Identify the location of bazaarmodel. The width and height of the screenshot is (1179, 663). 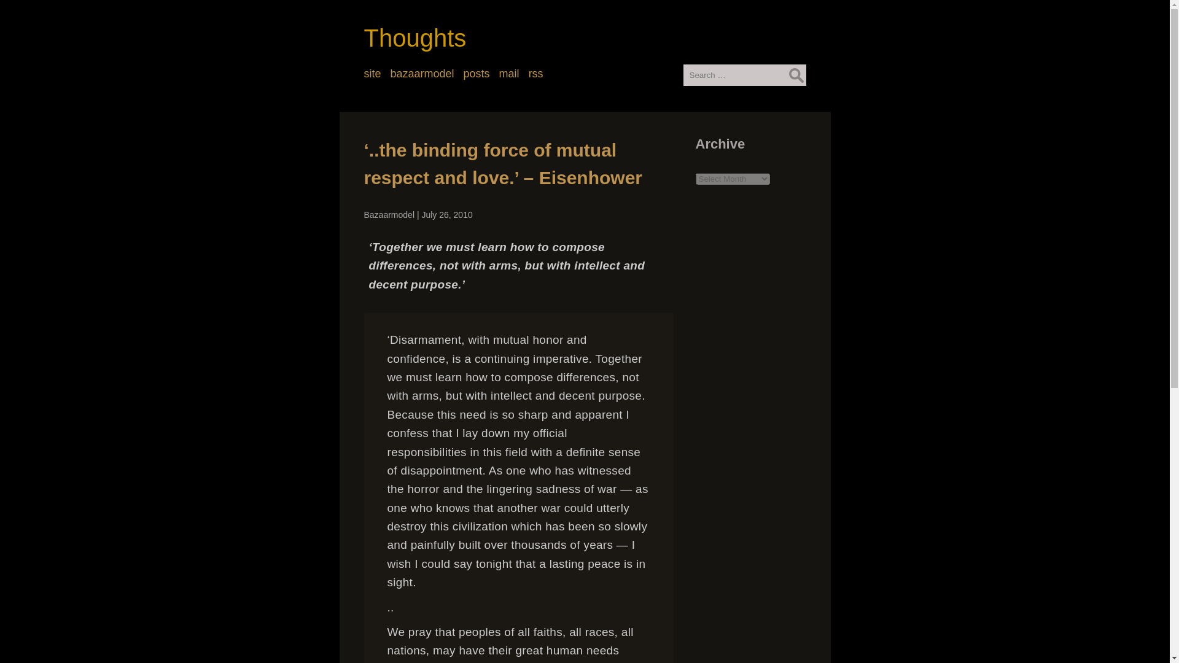
(422, 75).